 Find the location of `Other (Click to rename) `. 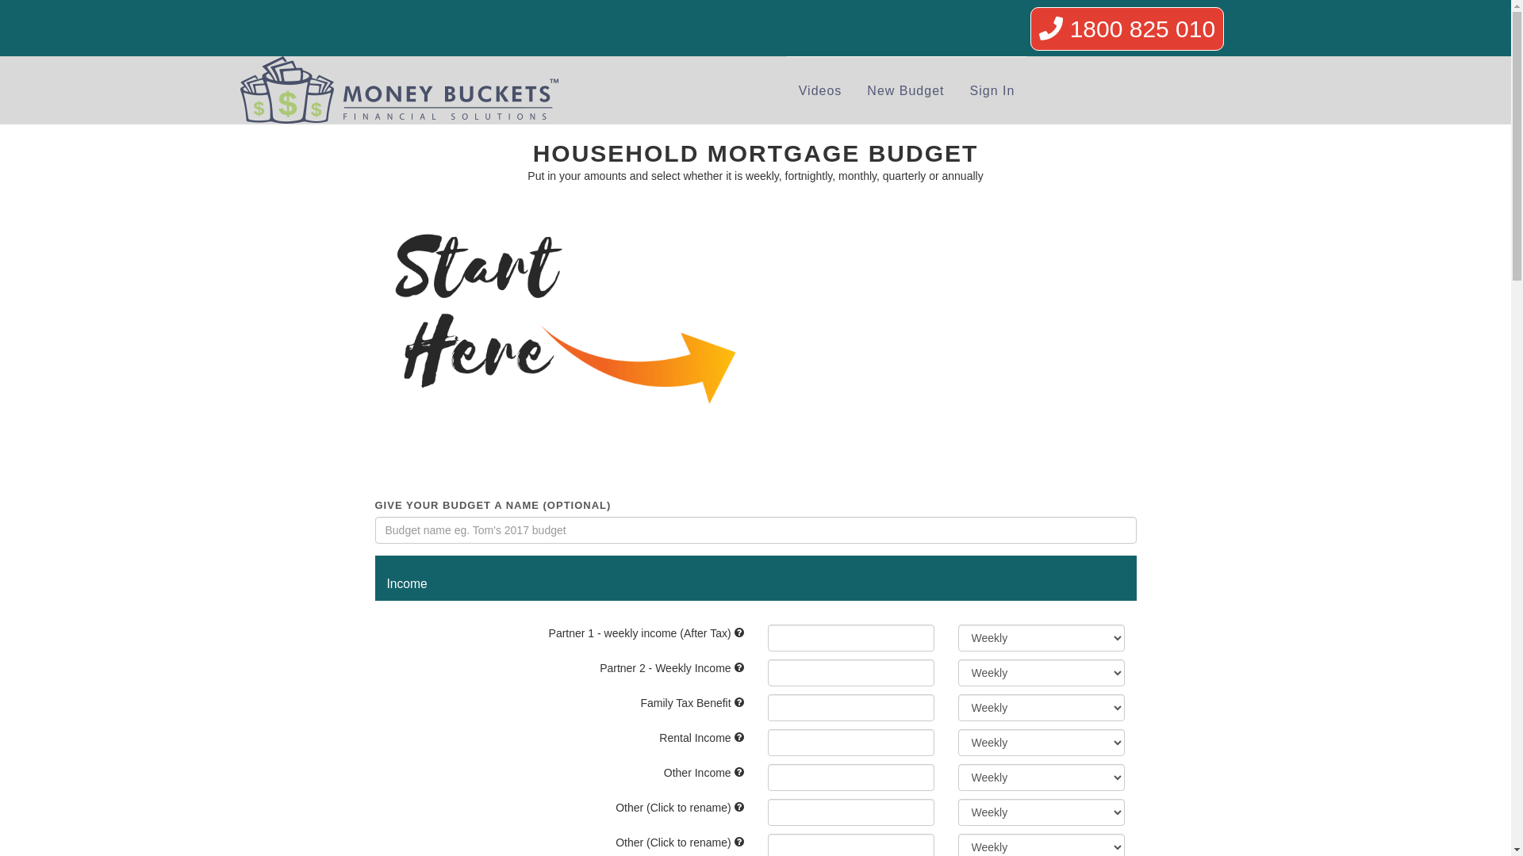

Other (Click to rename)  is located at coordinates (566, 807).